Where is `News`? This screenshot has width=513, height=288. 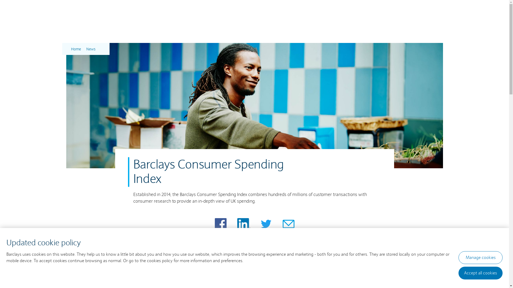 News is located at coordinates (91, 49).